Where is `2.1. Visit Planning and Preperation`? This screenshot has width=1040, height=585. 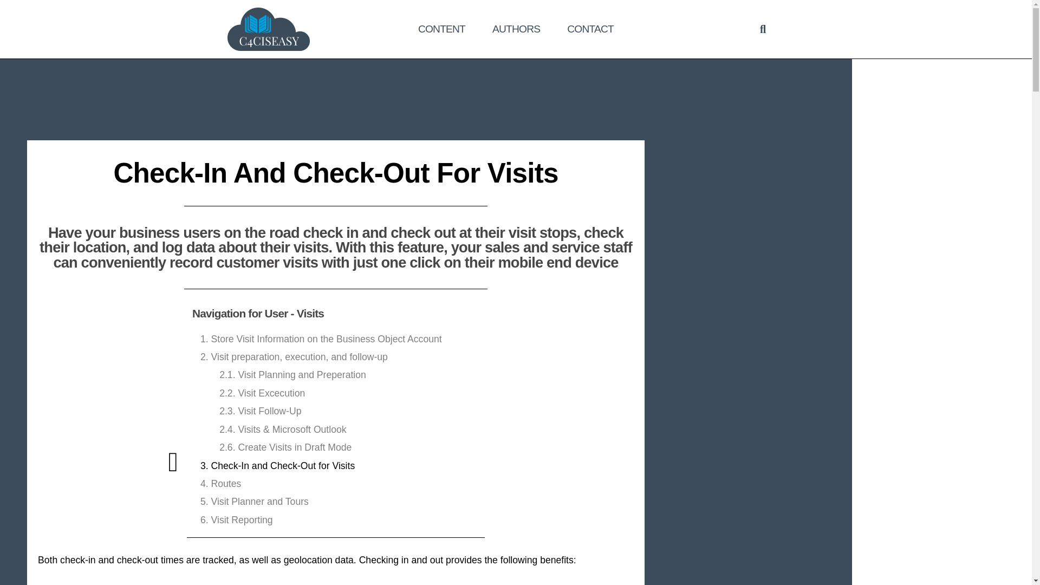
2.1. Visit Planning and Preperation is located at coordinates (292, 375).